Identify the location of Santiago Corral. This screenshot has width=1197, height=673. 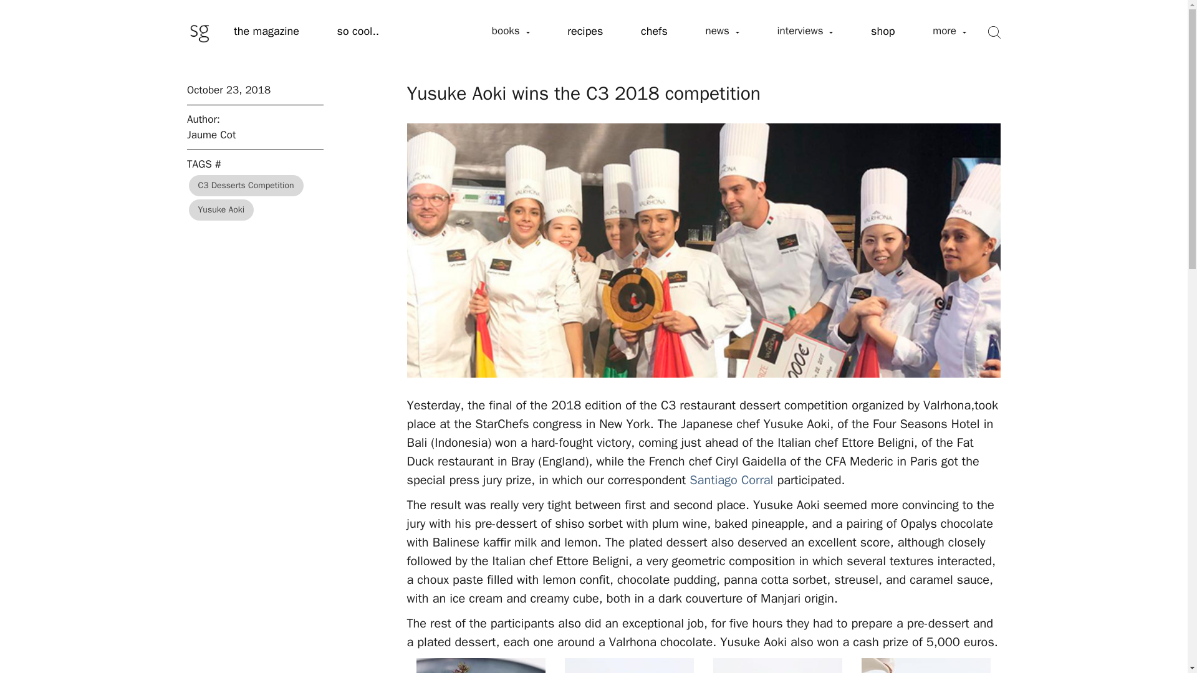
(731, 480).